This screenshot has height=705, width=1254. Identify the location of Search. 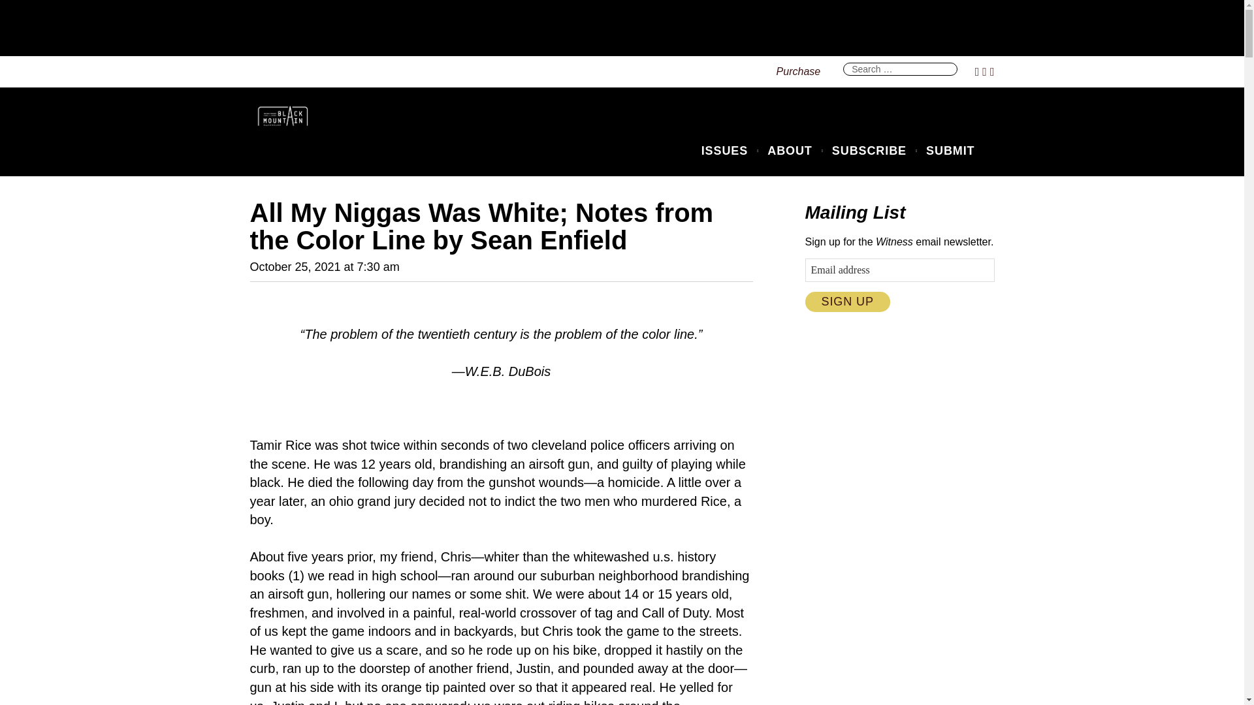
(835, 70).